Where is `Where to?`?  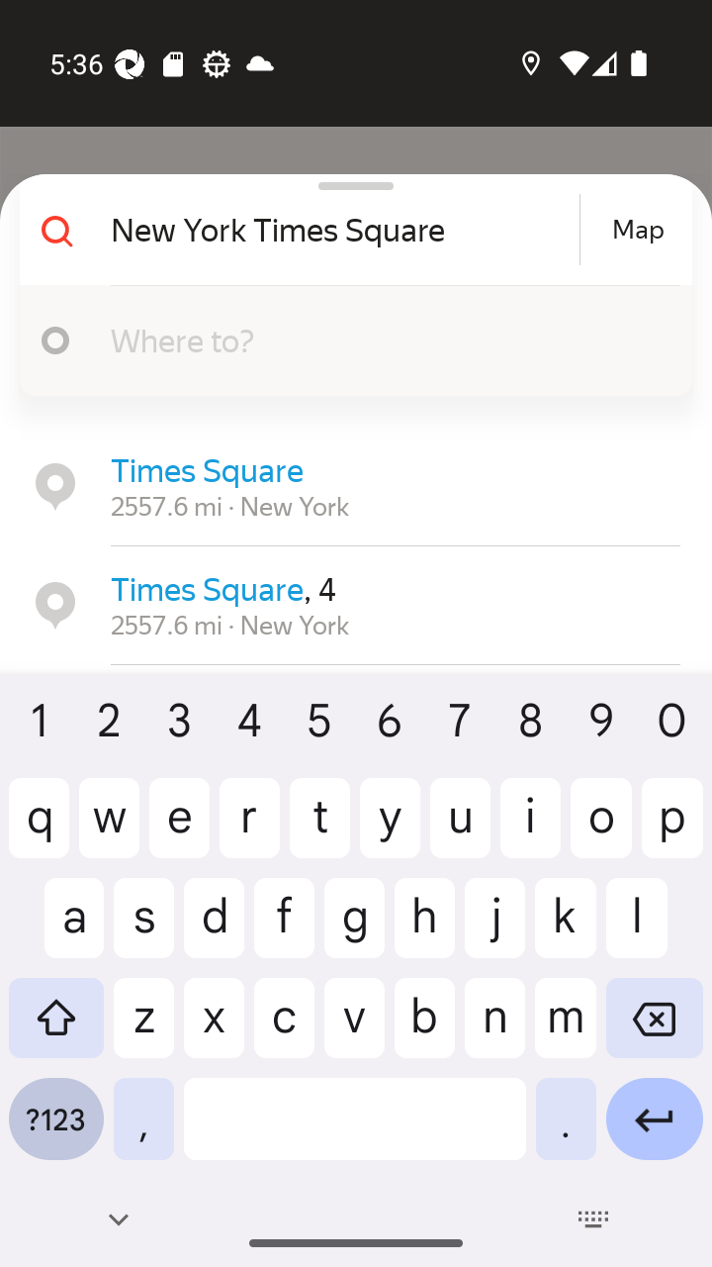
Where to? is located at coordinates (348, 341).